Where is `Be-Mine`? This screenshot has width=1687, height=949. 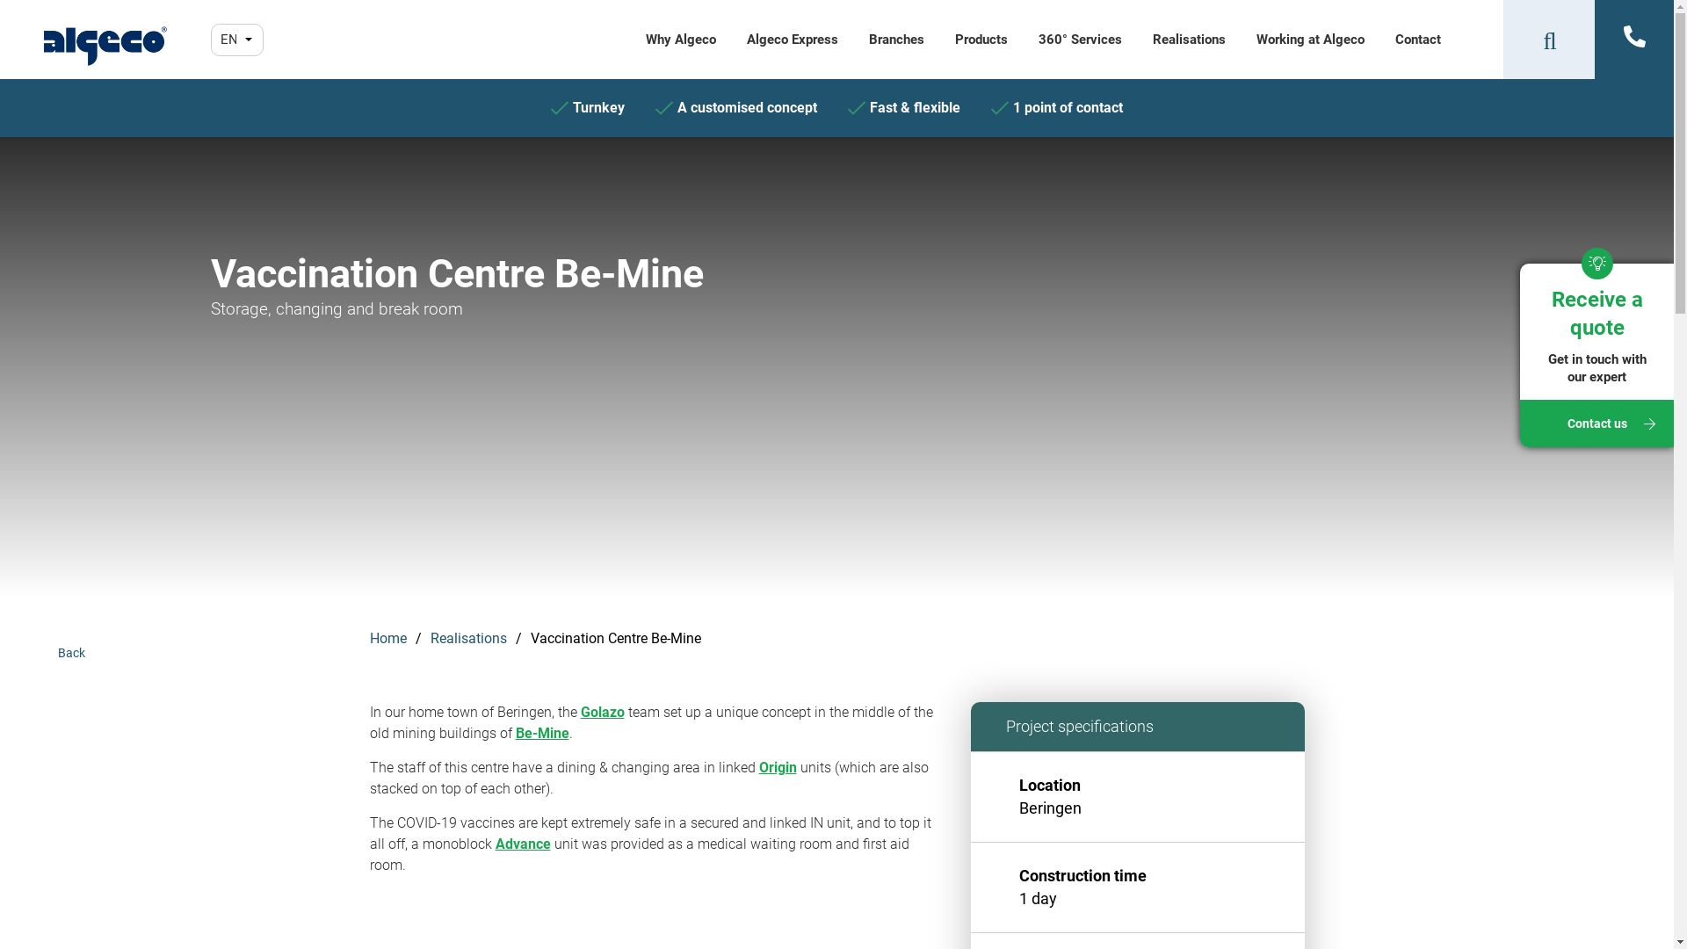
Be-Mine is located at coordinates (541, 733).